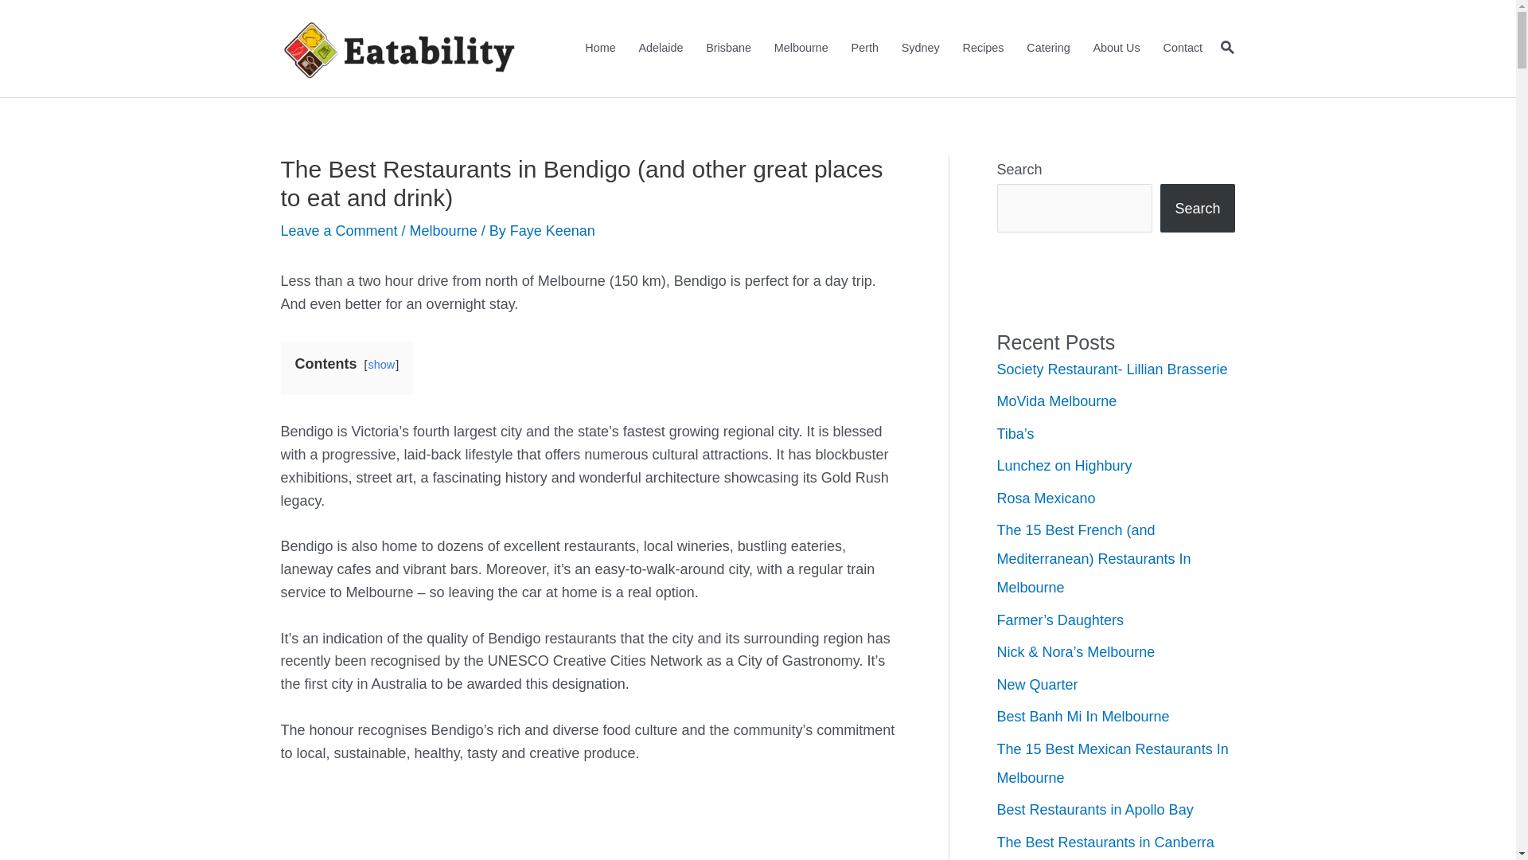 The image size is (1528, 860). I want to click on Best Banh Mi In Melbourne, so click(1082, 717).